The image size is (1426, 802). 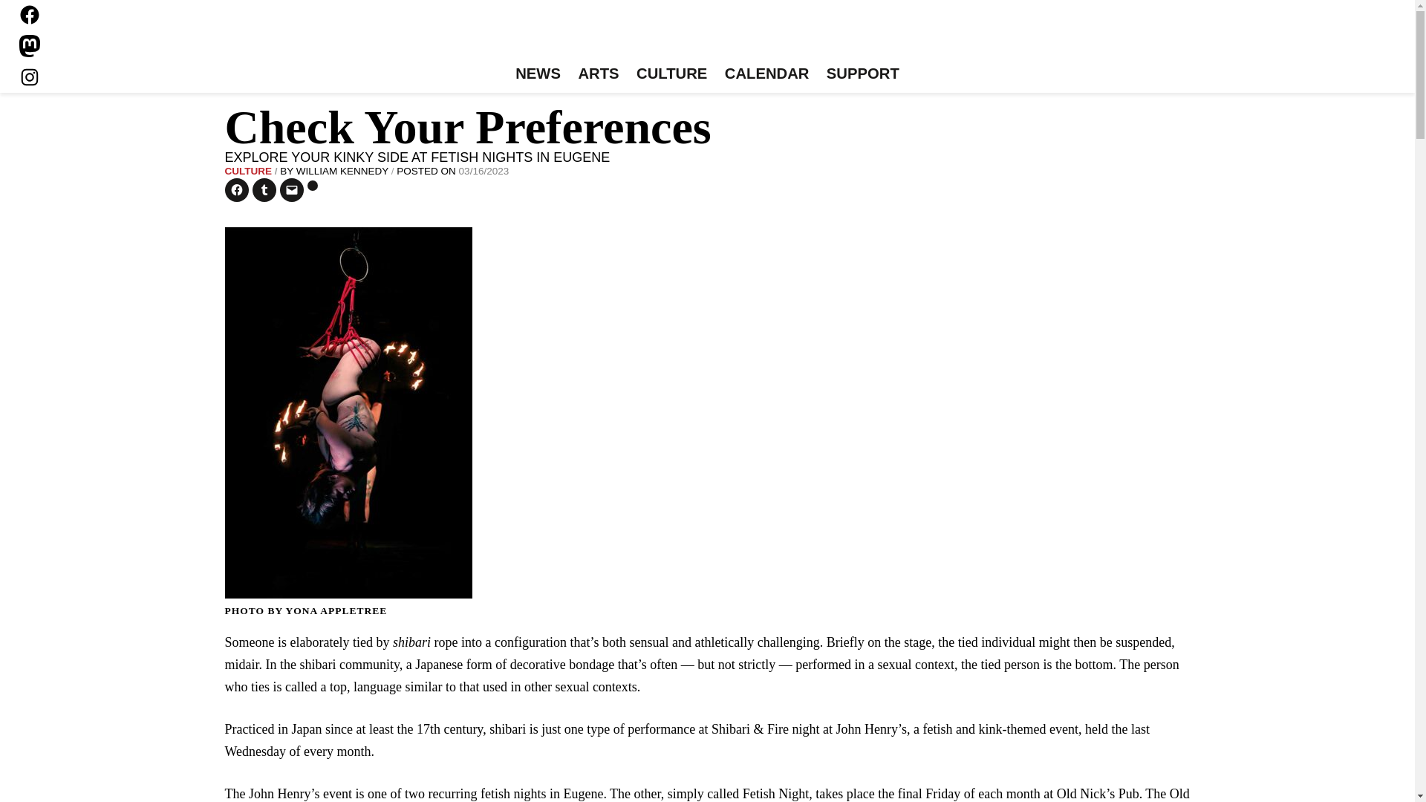 I want to click on Click to email a link to a friend, so click(x=291, y=190).